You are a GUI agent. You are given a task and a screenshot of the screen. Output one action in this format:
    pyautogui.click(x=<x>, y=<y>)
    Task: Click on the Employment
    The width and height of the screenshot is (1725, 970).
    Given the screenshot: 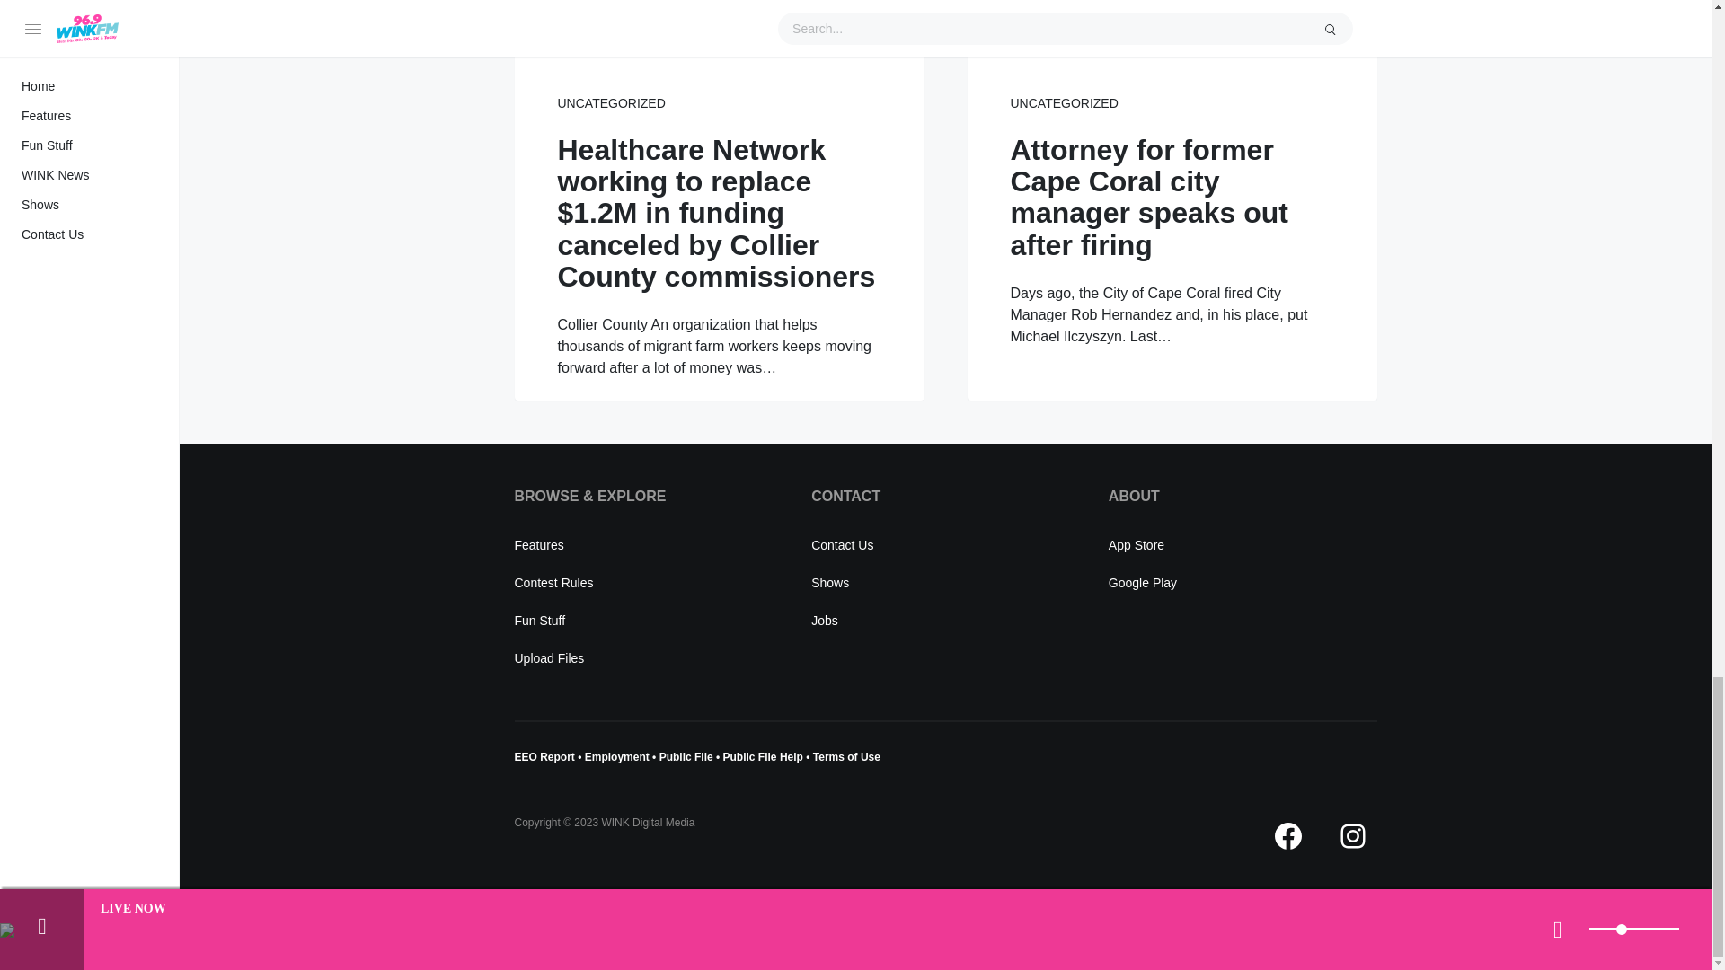 What is the action you would take?
    pyautogui.click(x=618, y=756)
    